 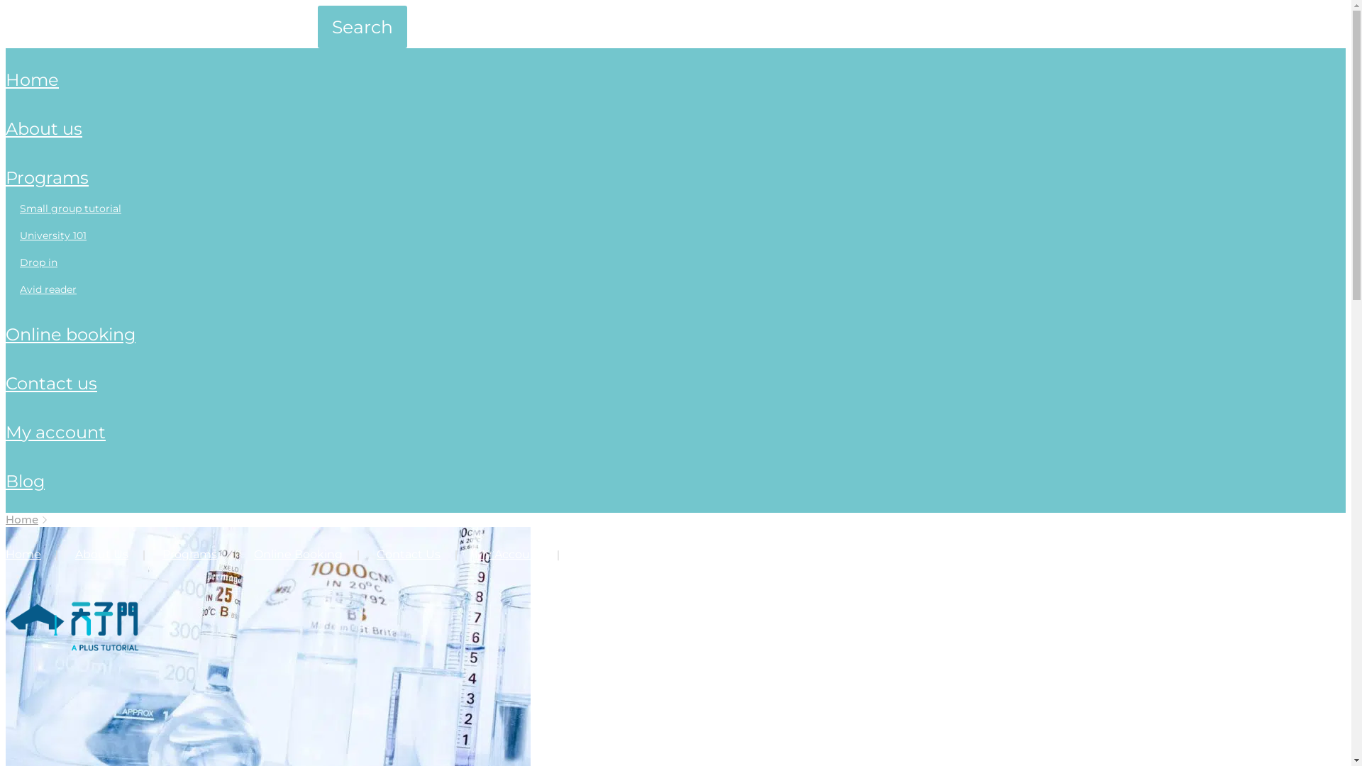 What do you see at coordinates (22, 520) in the screenshot?
I see `Home` at bounding box center [22, 520].